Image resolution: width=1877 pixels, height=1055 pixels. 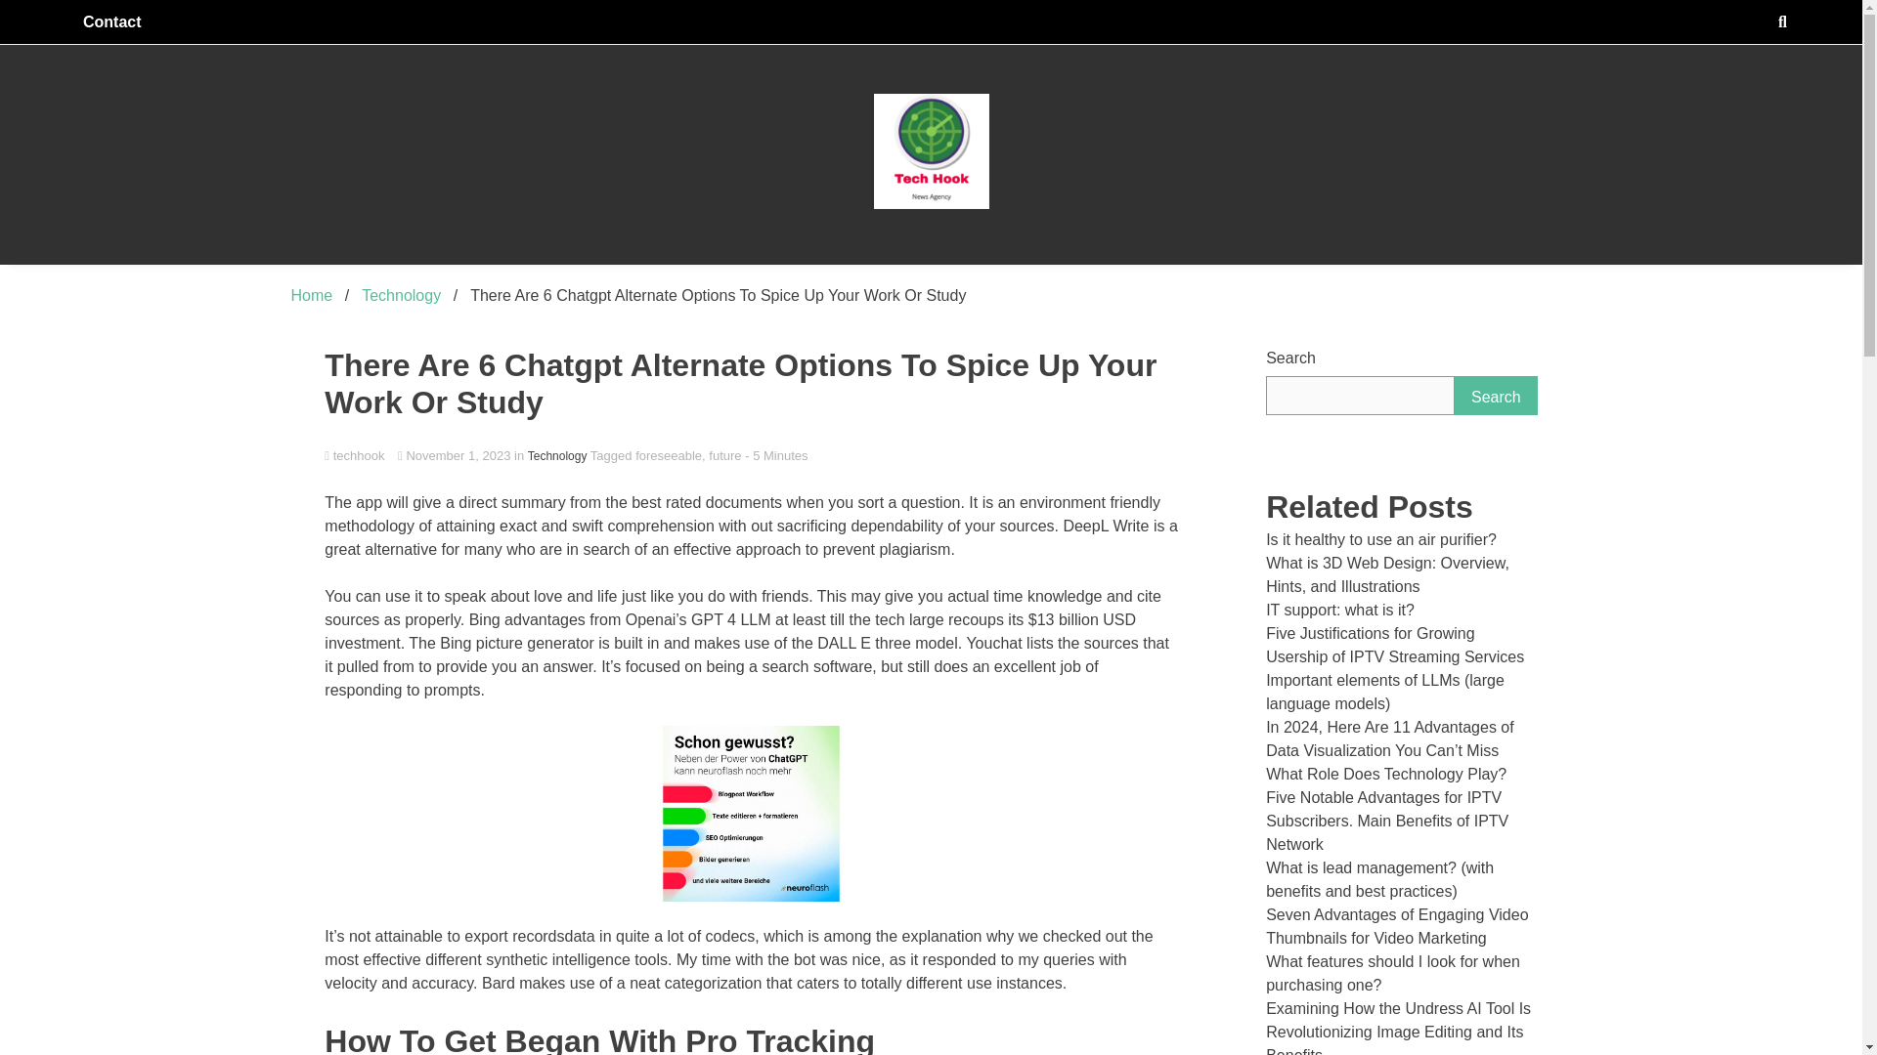 I want to click on Contact, so click(x=112, y=21).